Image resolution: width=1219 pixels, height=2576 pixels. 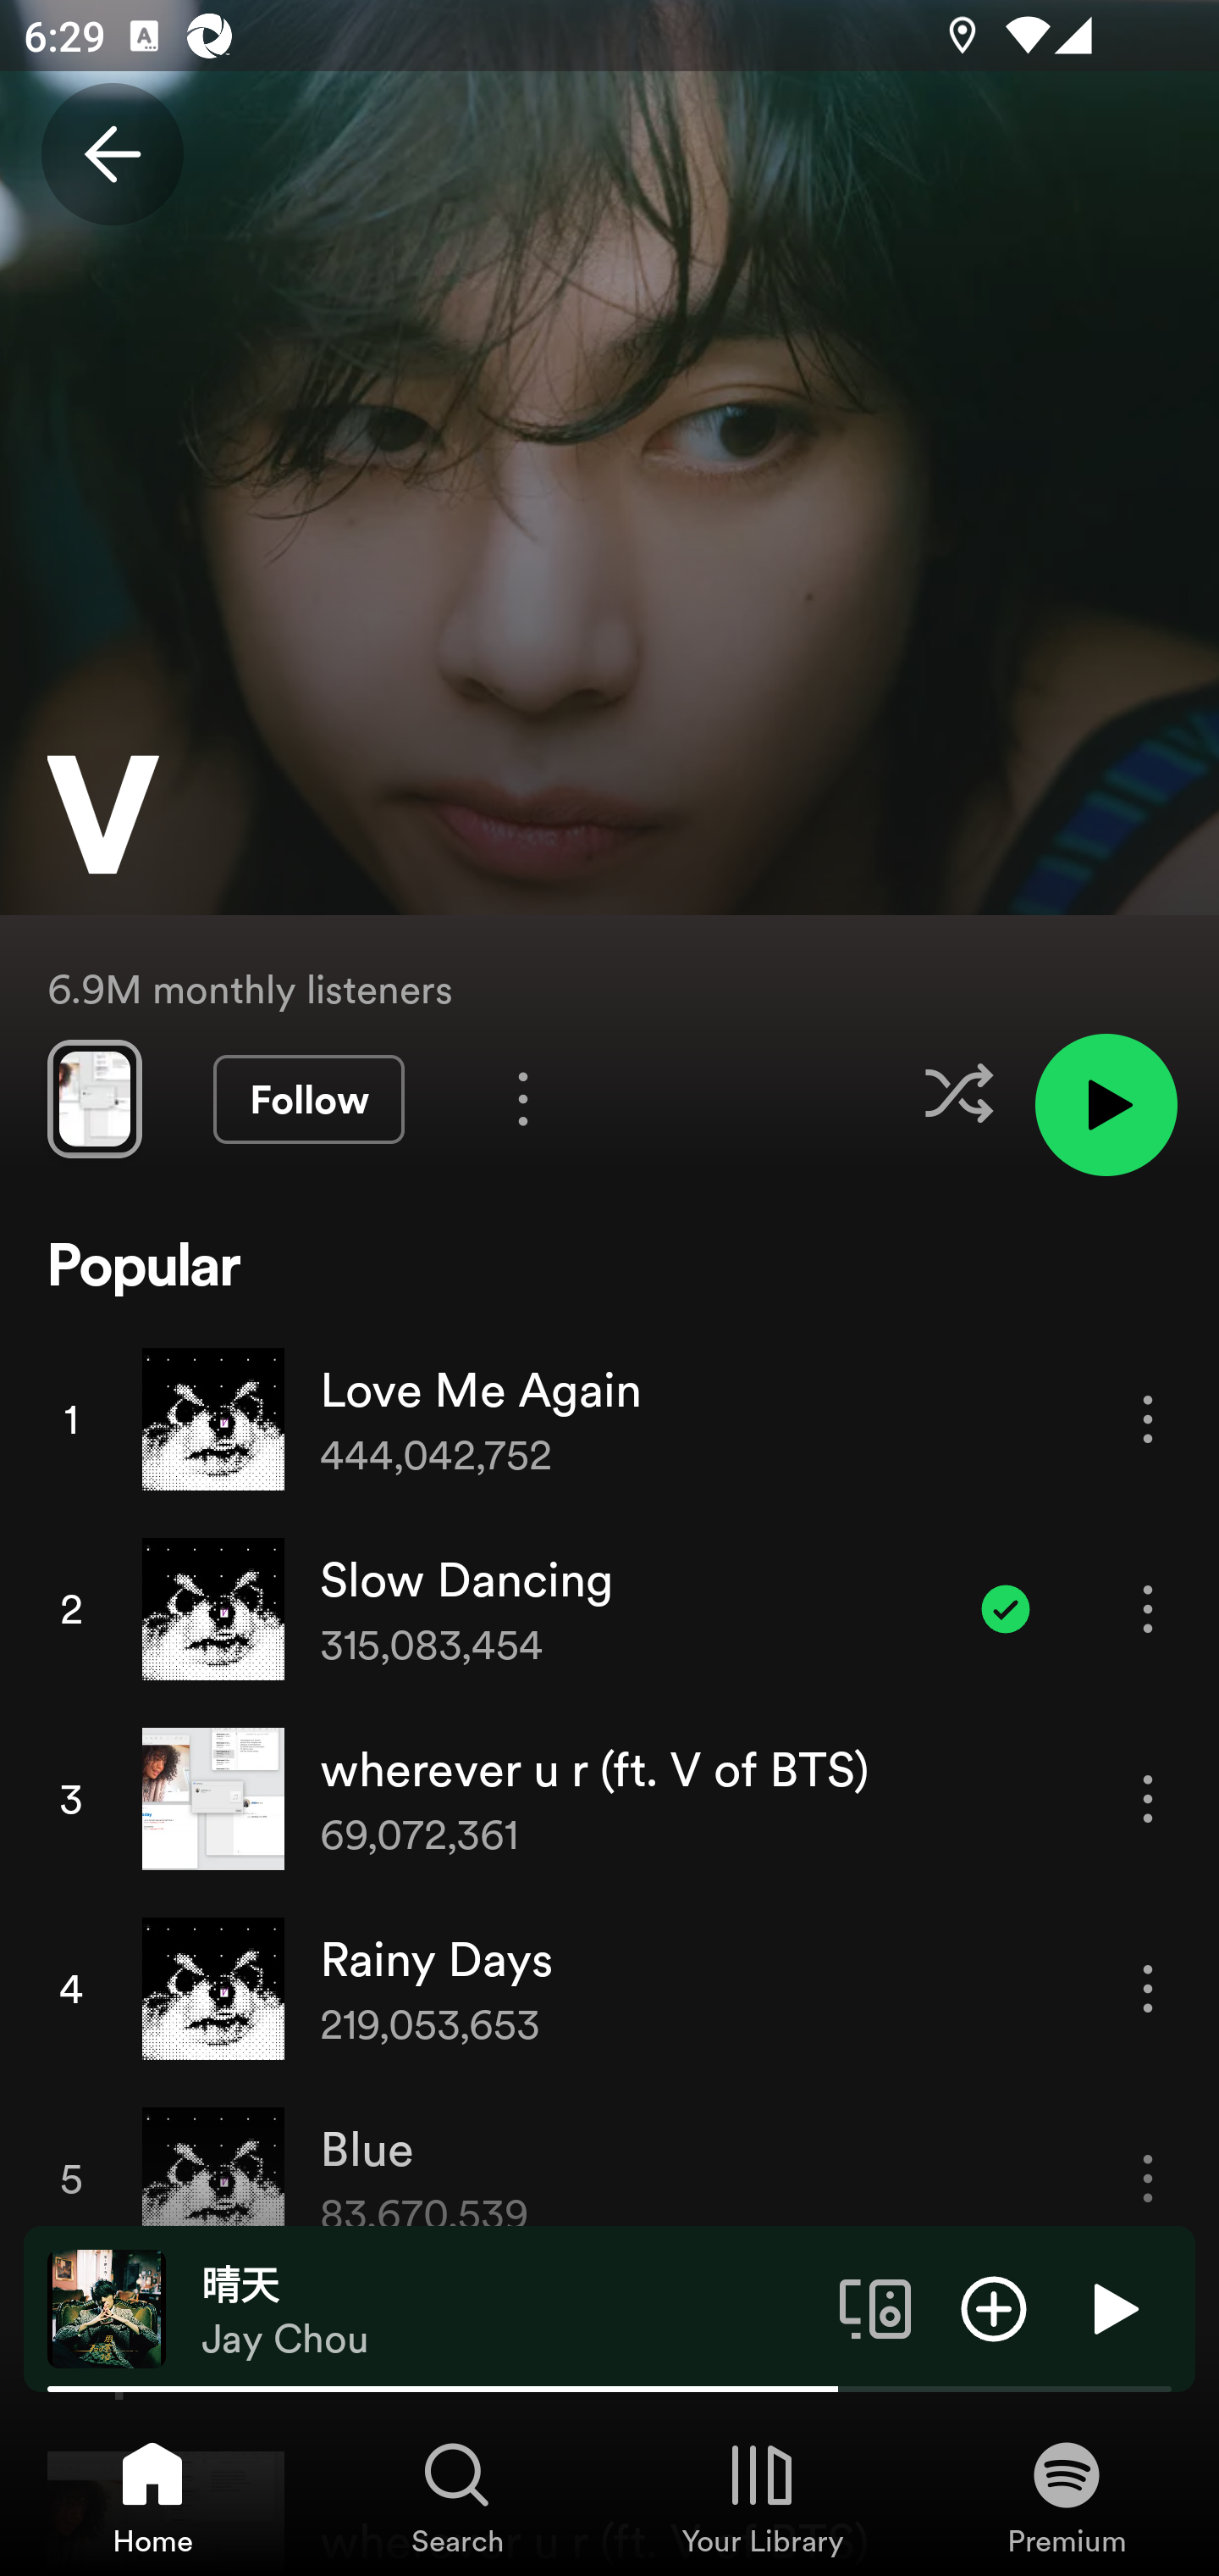 What do you see at coordinates (958, 1093) in the screenshot?
I see `Enable shuffle for this artist` at bounding box center [958, 1093].